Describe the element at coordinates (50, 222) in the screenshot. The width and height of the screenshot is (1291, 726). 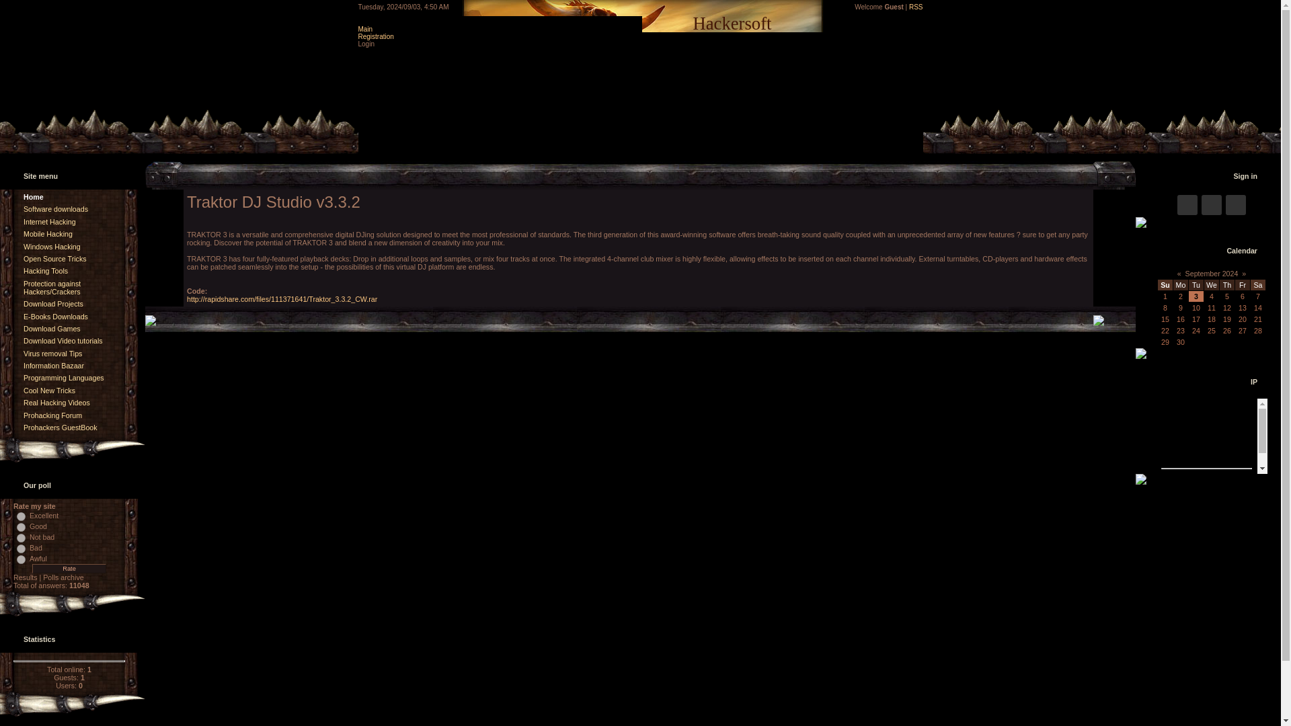
I see `Internet Hacking` at that location.